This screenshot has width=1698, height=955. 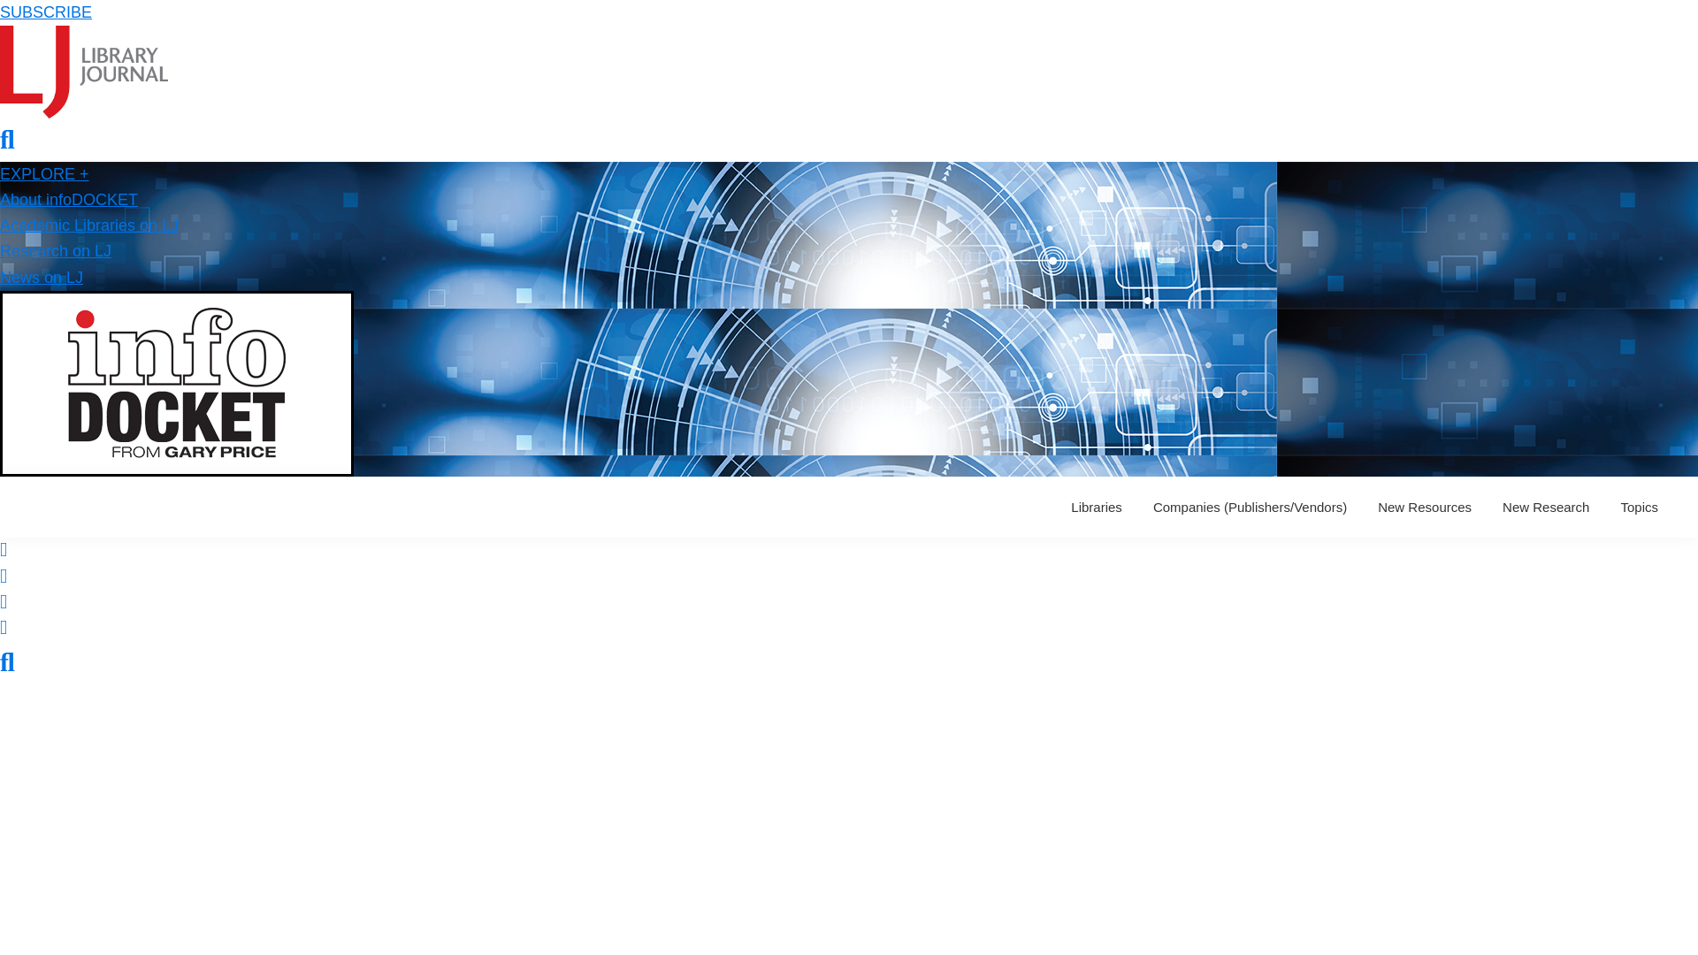 What do you see at coordinates (46, 12) in the screenshot?
I see `SUBSCRIBE` at bounding box center [46, 12].